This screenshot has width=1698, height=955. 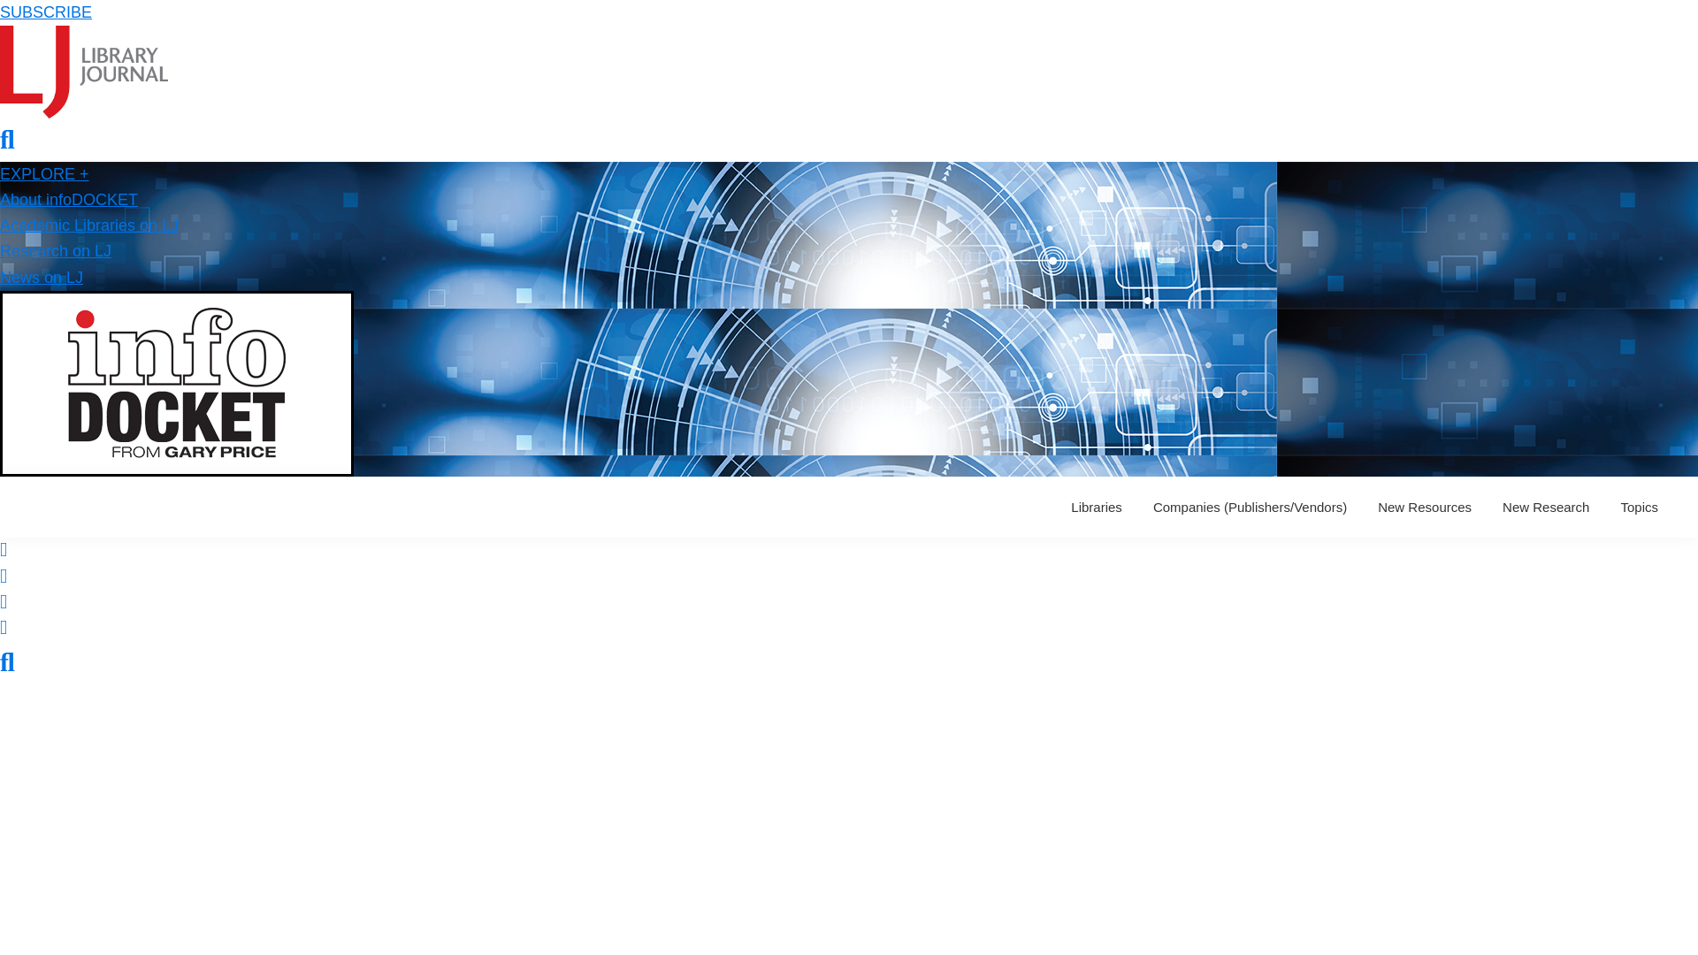 What do you see at coordinates (46, 12) in the screenshot?
I see `SUBSCRIBE` at bounding box center [46, 12].